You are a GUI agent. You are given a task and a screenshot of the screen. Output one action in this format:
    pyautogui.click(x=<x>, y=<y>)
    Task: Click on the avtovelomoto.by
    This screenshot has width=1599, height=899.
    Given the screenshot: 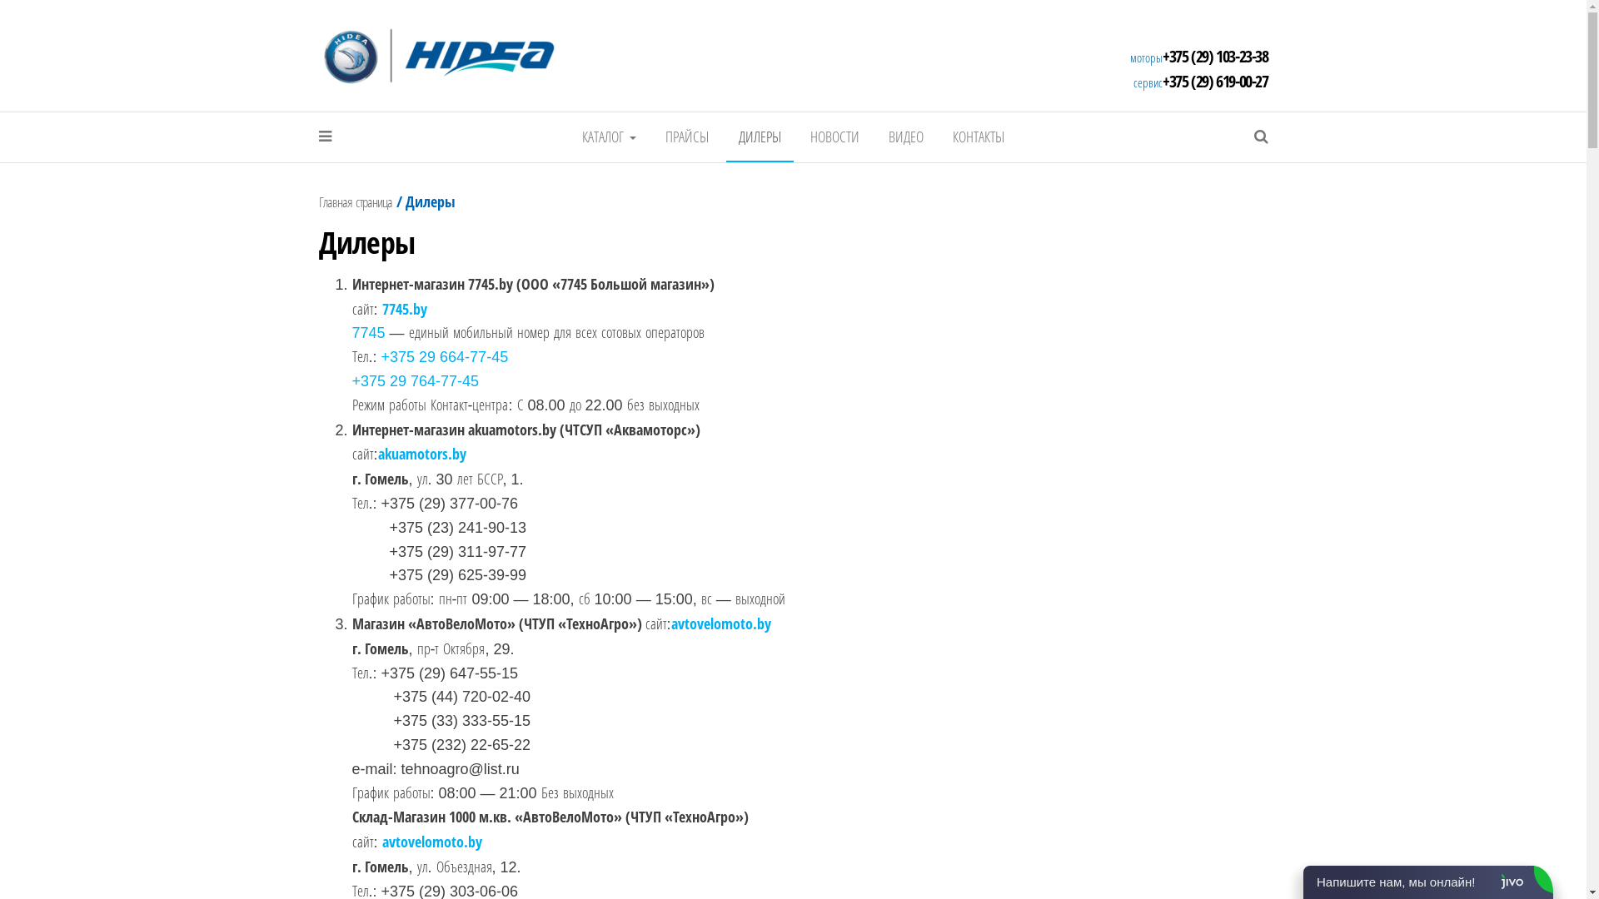 What is the action you would take?
    pyautogui.click(x=432, y=842)
    